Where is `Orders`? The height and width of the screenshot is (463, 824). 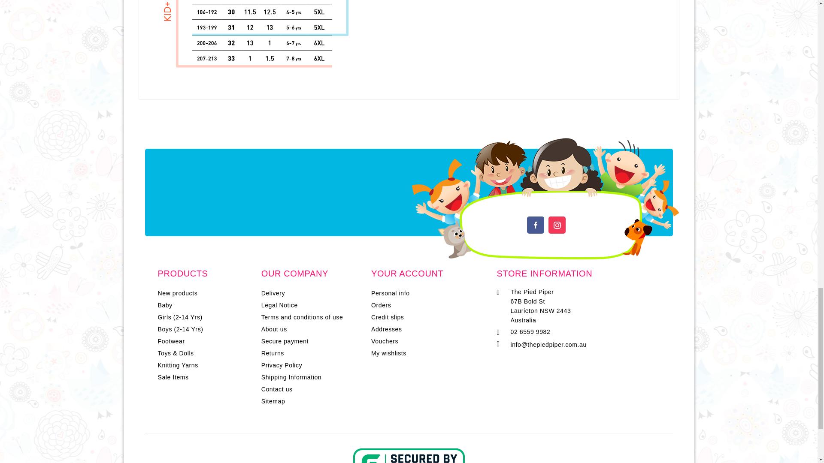
Orders is located at coordinates (381, 305).